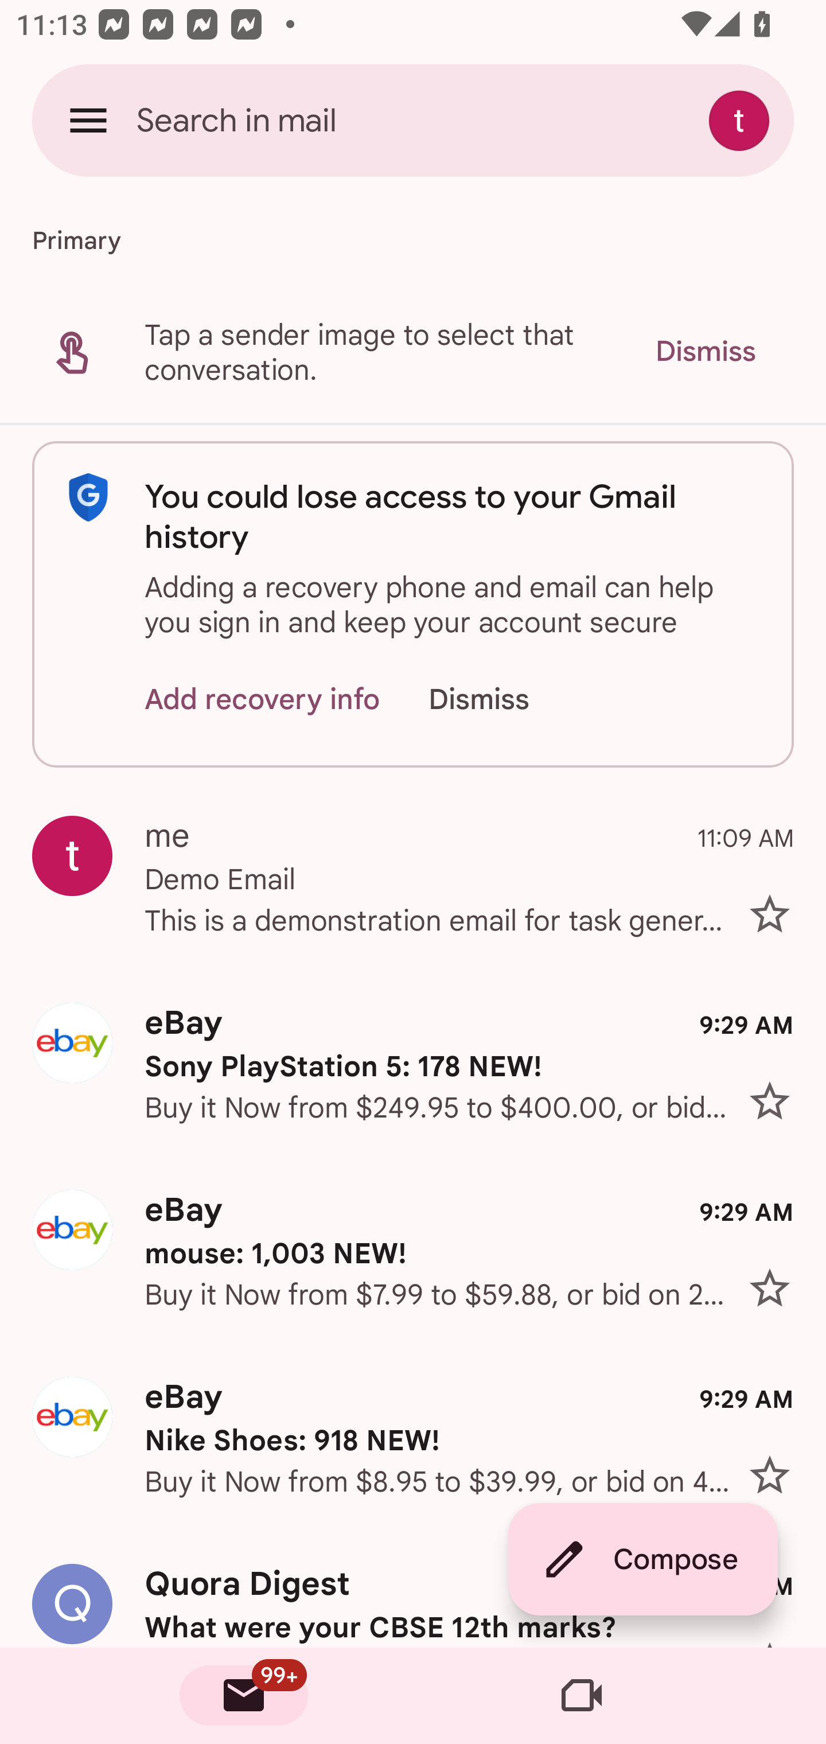 The image size is (826, 1744). I want to click on Dismiss, so click(500, 699).